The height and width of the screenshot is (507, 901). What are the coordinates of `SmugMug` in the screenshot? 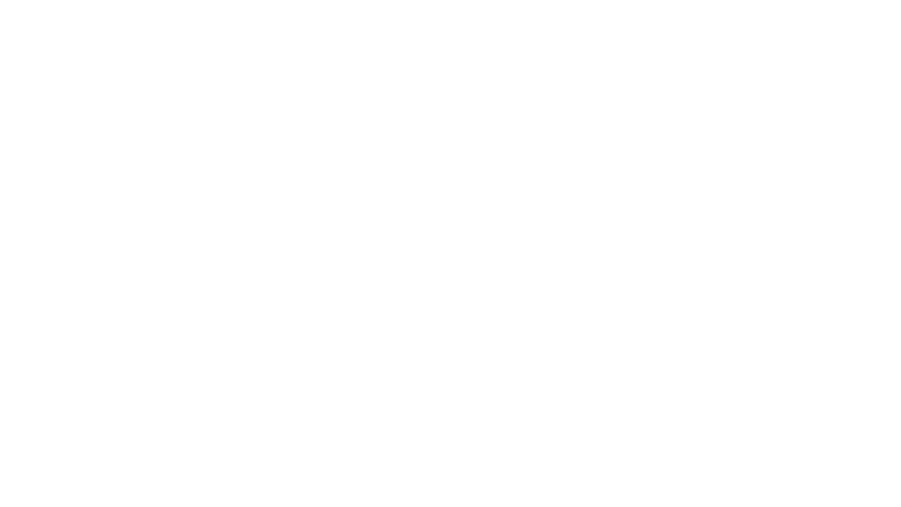 It's located at (37, 14).